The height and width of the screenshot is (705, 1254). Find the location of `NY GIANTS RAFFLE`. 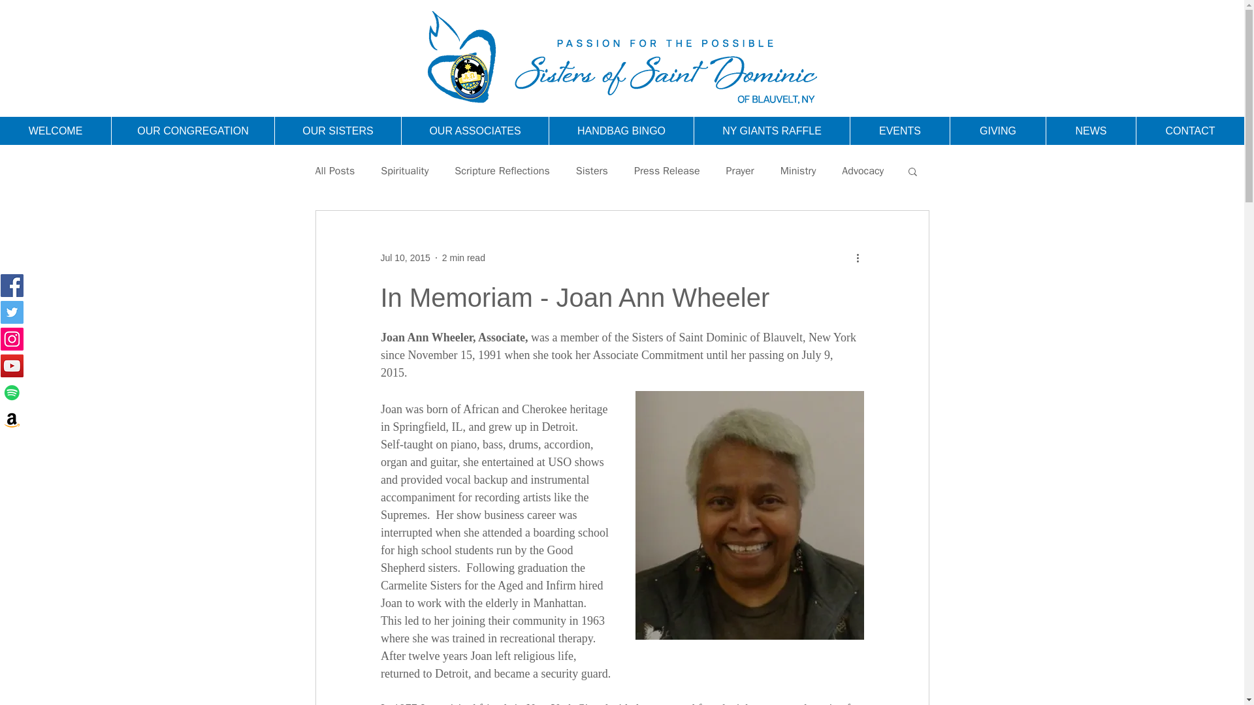

NY GIANTS RAFFLE is located at coordinates (771, 131).